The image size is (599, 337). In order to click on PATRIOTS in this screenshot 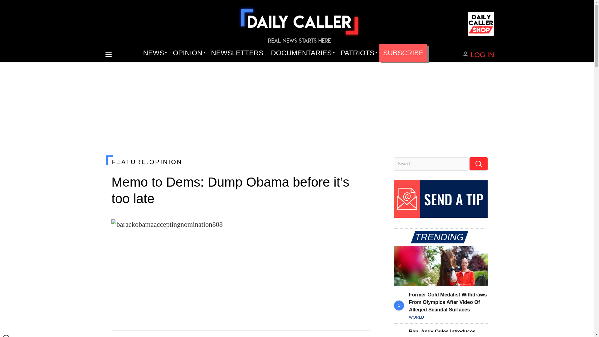, I will do `click(358, 53)`.